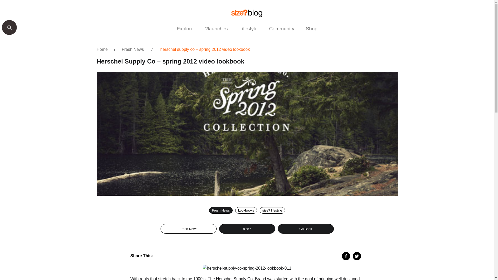  I want to click on size? lifestyle, so click(272, 211).